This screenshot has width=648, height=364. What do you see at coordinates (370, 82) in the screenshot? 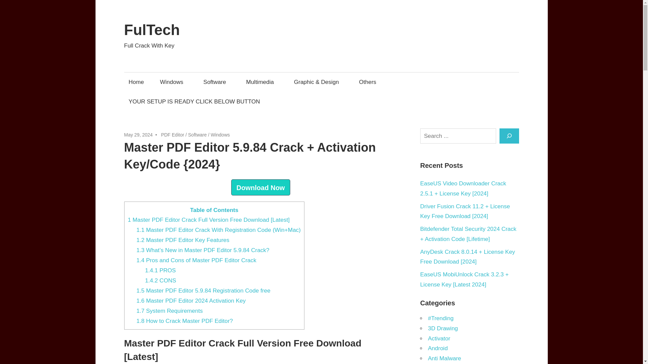
I see `Others` at bounding box center [370, 82].